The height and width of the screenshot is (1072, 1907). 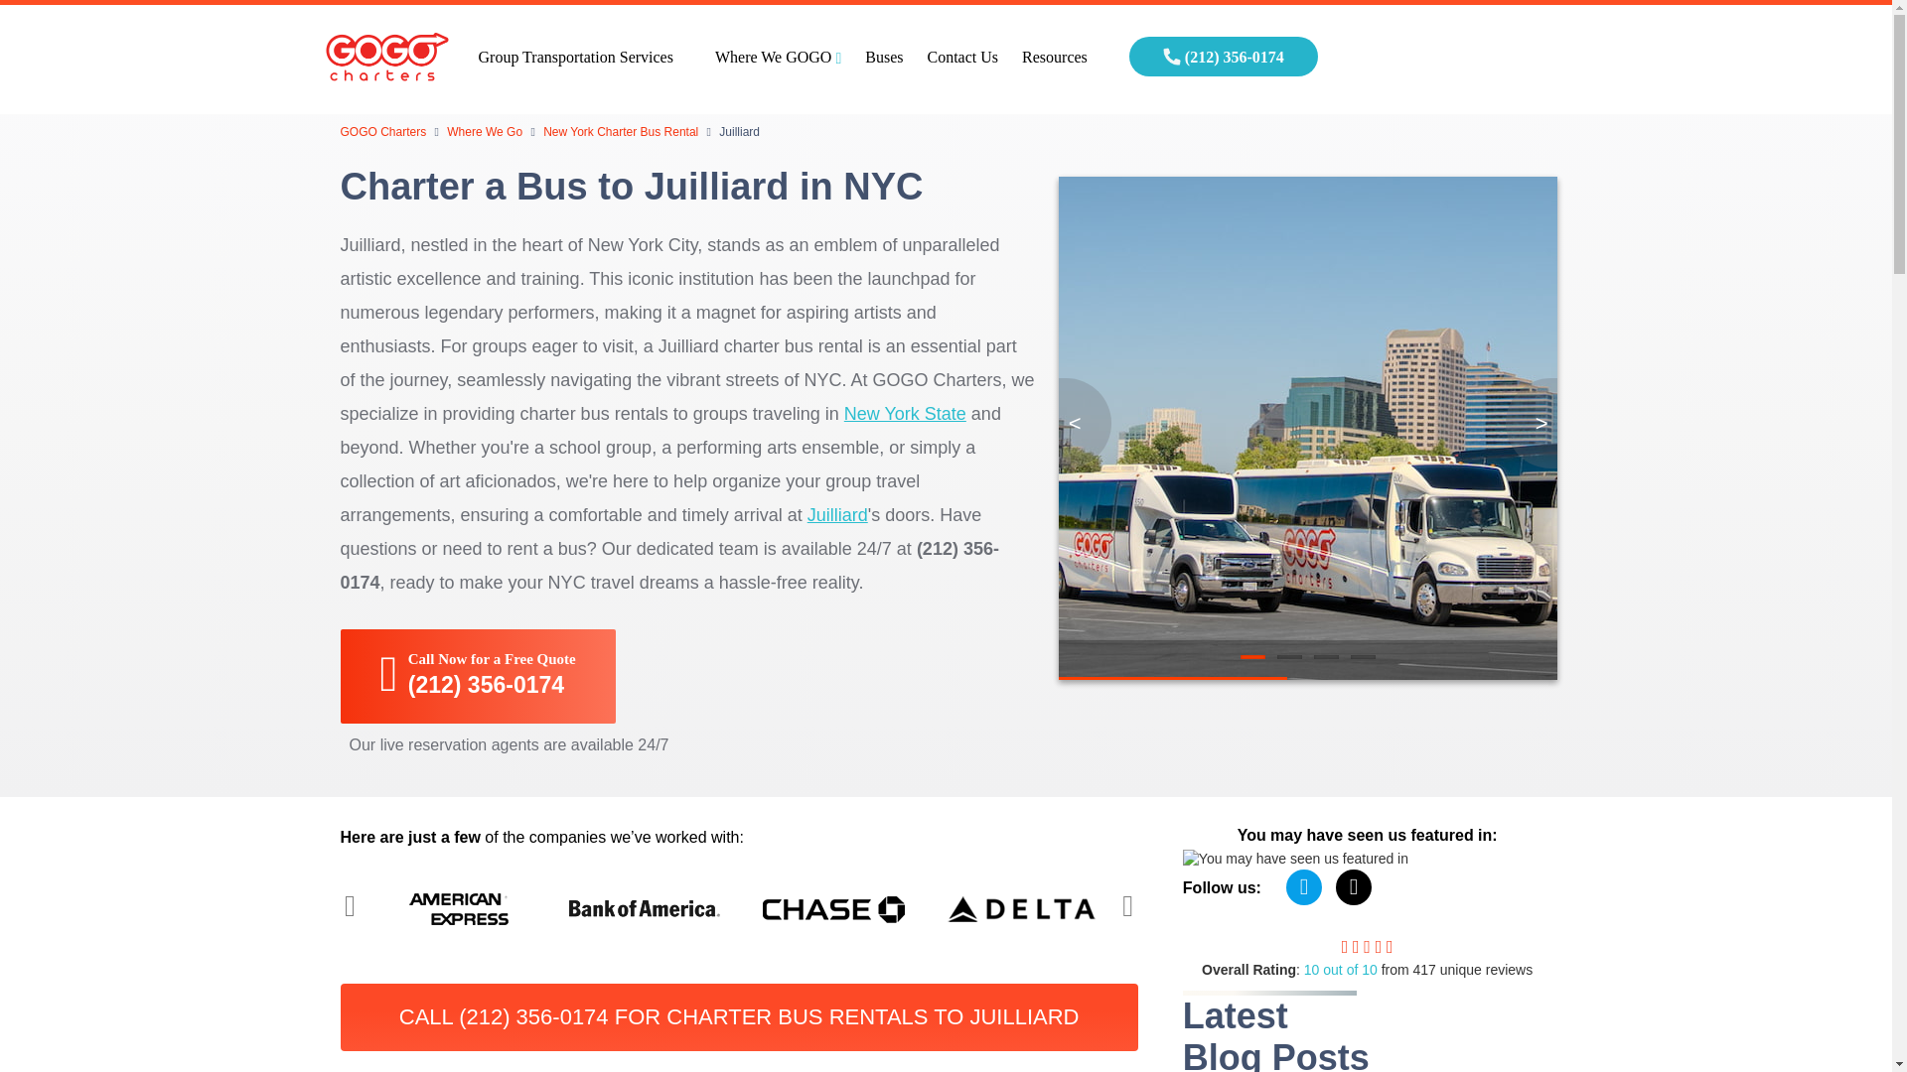 I want to click on Delta, so click(x=1022, y=909).